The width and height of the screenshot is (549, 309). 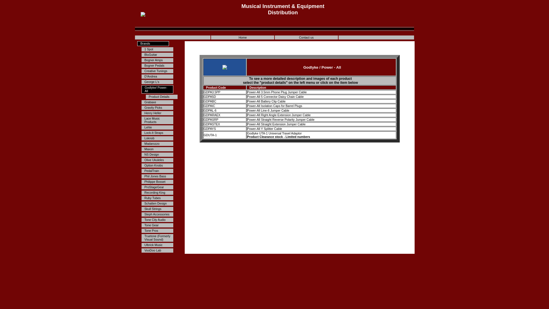 What do you see at coordinates (242, 37) in the screenshot?
I see `Home` at bounding box center [242, 37].